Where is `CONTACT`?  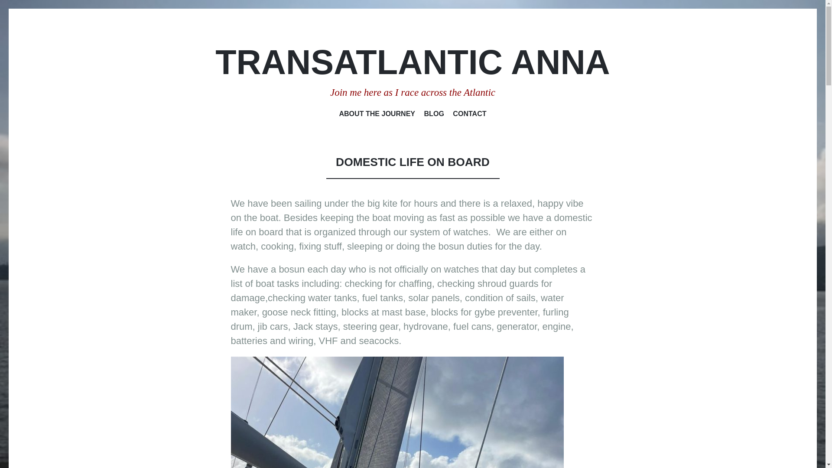 CONTACT is located at coordinates (469, 115).